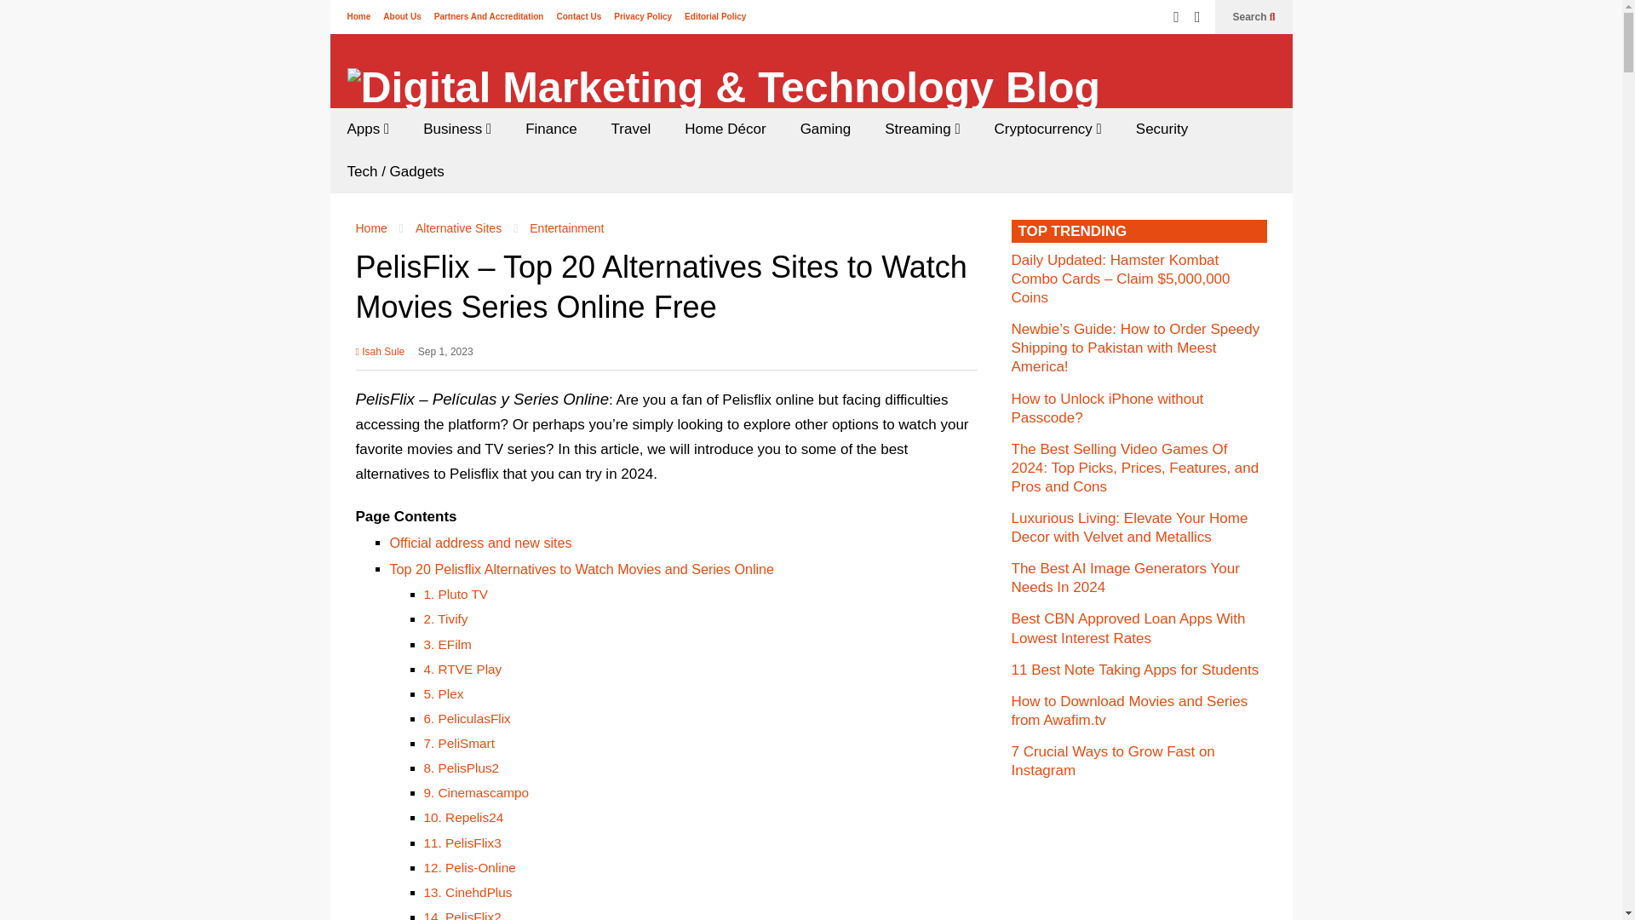 This screenshot has height=920, width=1635. Describe the element at coordinates (456, 129) in the screenshot. I see `Business` at that location.